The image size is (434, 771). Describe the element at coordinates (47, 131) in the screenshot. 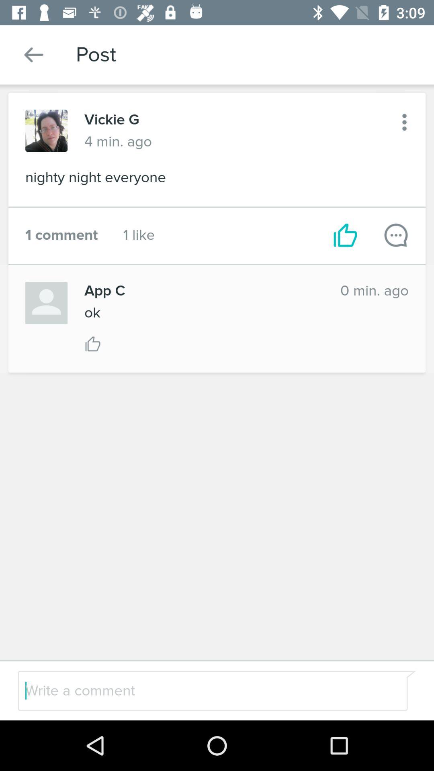

I see `view profile` at that location.